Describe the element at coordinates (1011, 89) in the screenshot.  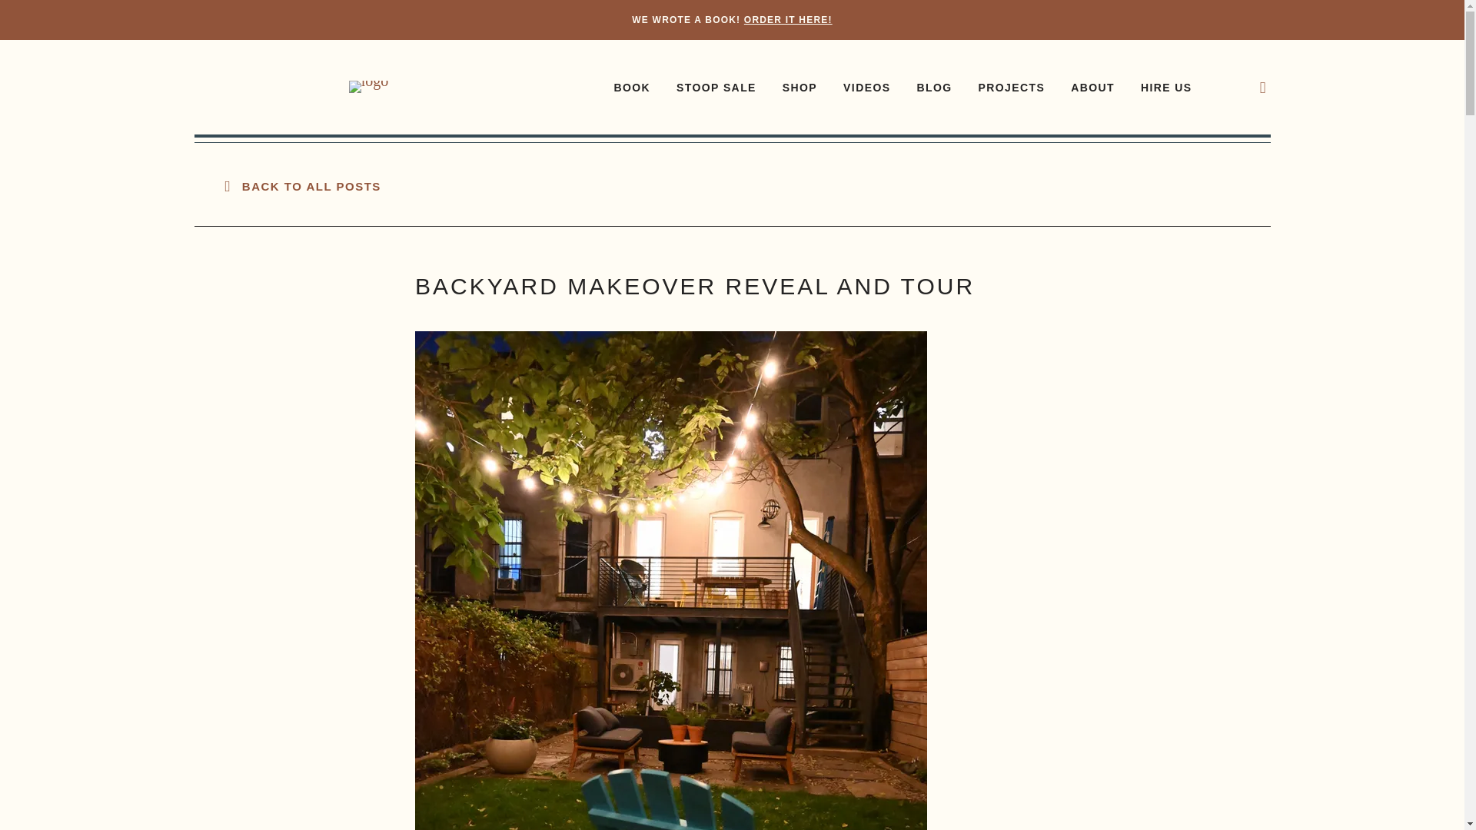
I see `PROJECTS` at that location.